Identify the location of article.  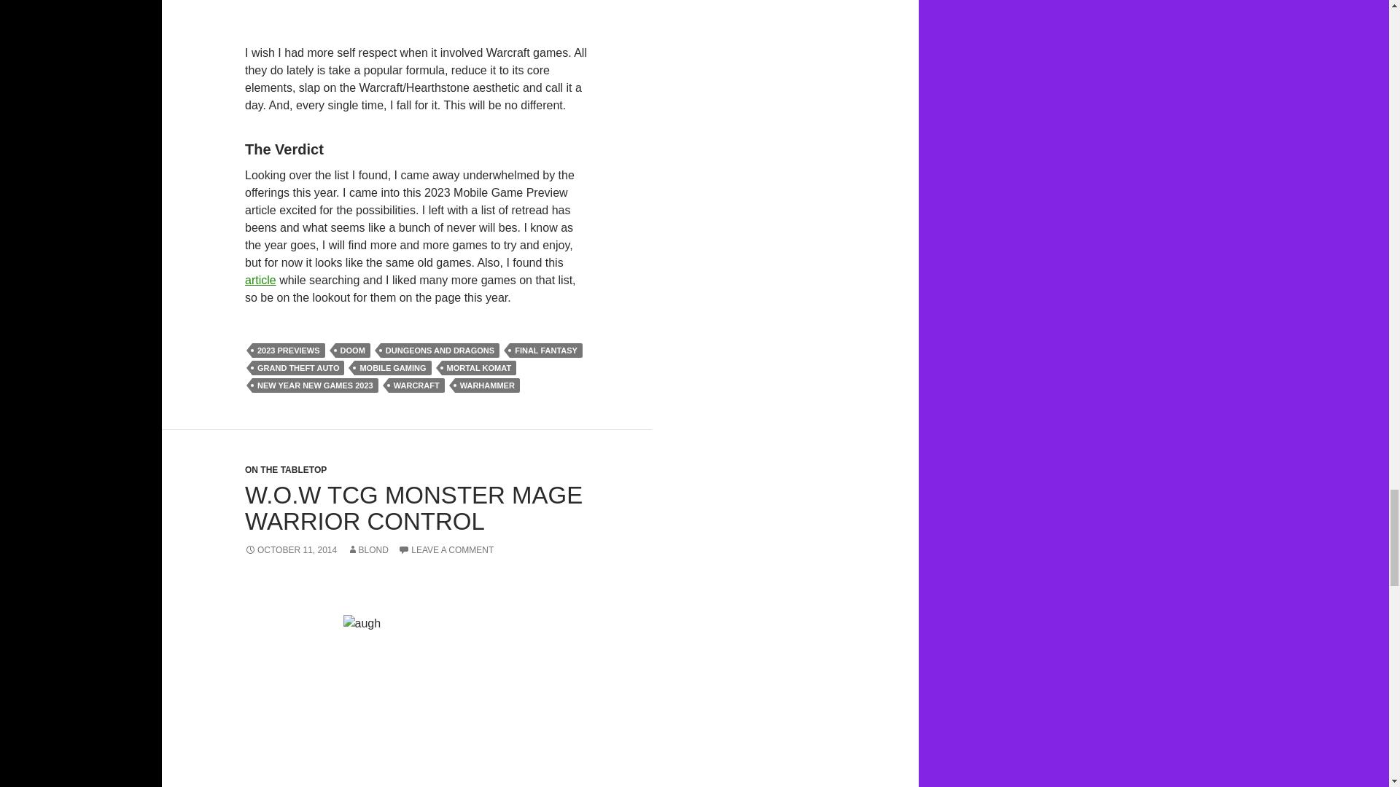
(260, 280).